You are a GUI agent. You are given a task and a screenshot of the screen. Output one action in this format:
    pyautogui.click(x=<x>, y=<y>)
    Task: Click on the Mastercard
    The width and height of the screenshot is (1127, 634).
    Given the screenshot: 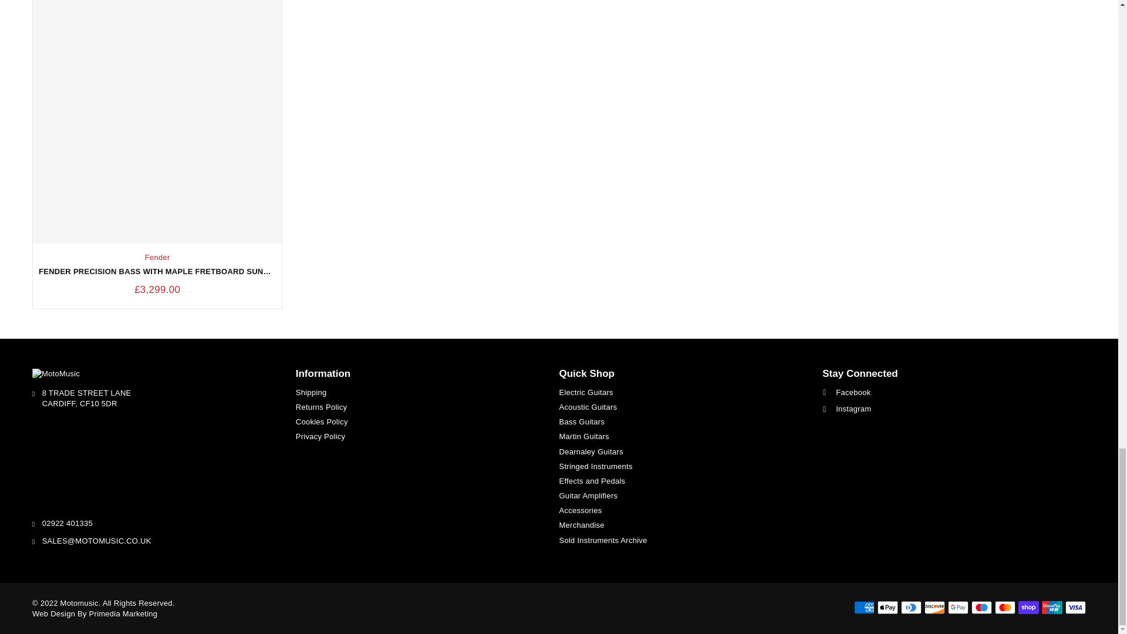 What is the action you would take?
    pyautogui.click(x=1005, y=607)
    